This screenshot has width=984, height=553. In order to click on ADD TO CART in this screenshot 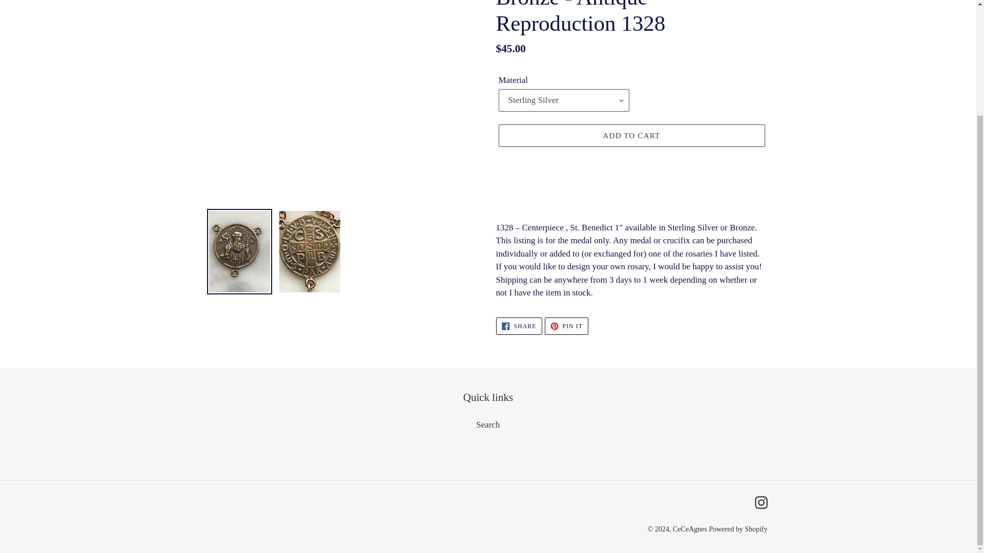, I will do `click(631, 136)`.